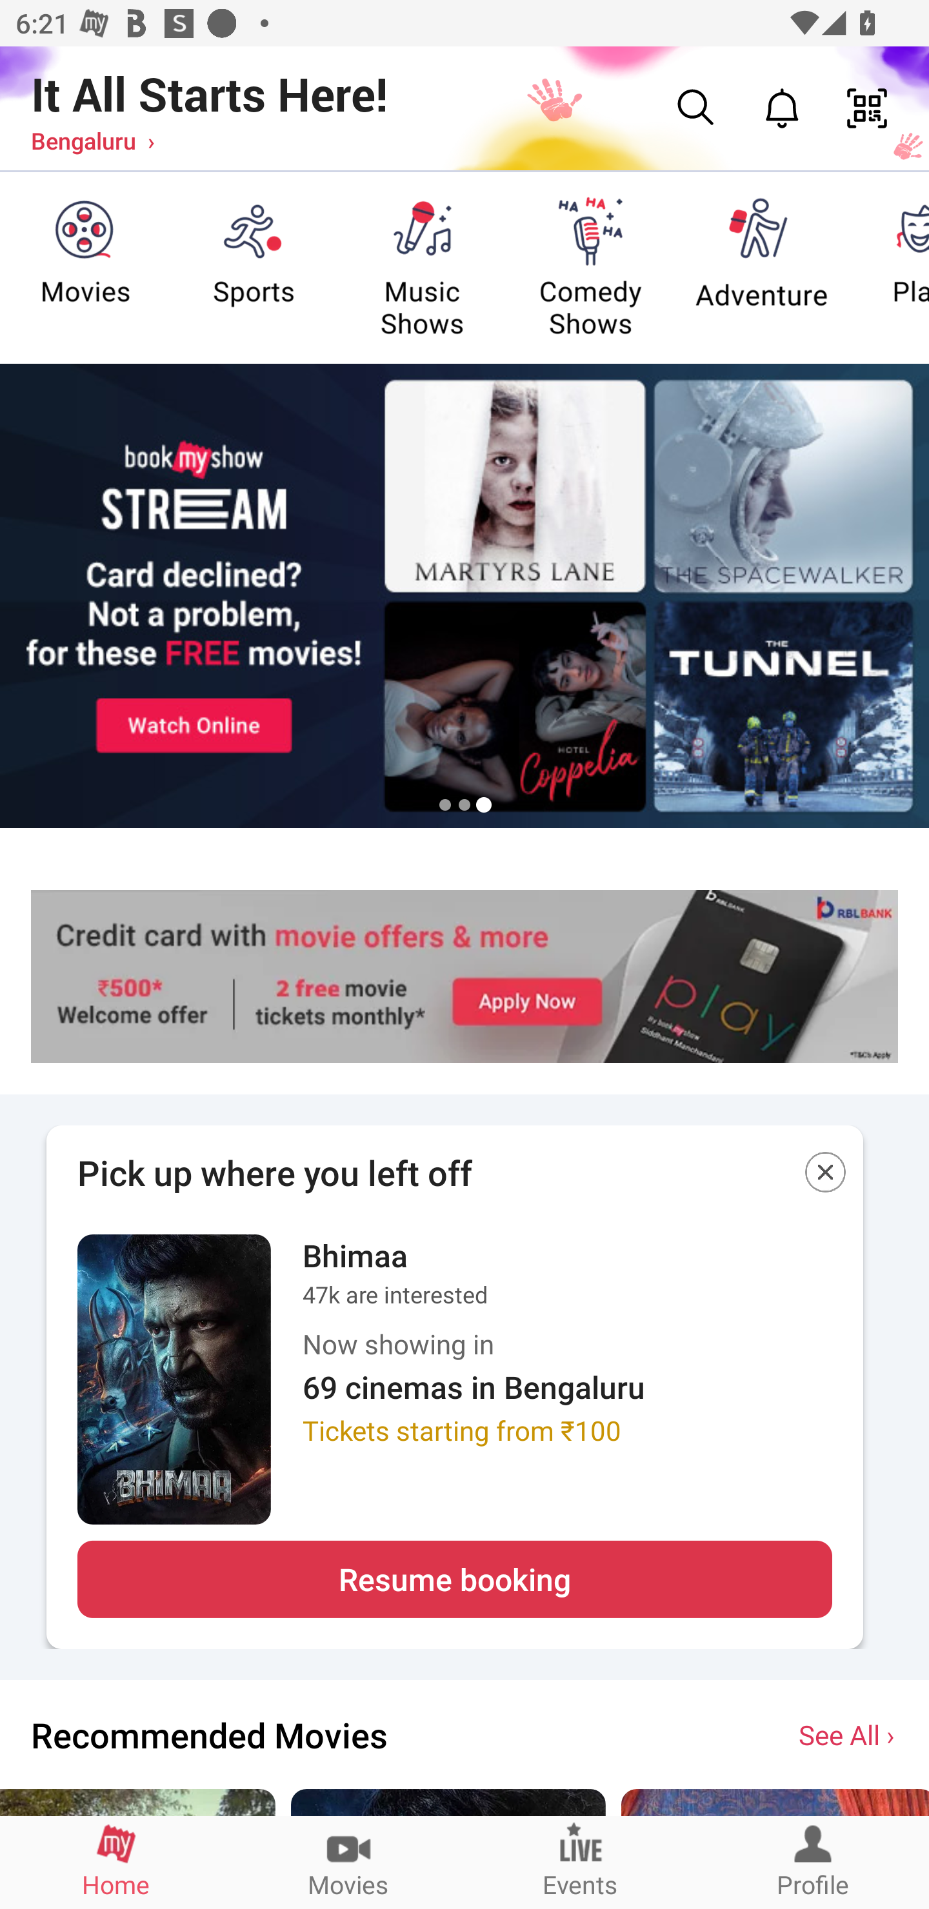 This screenshot has width=929, height=1909. I want to click on Events, so click(581, 1862).